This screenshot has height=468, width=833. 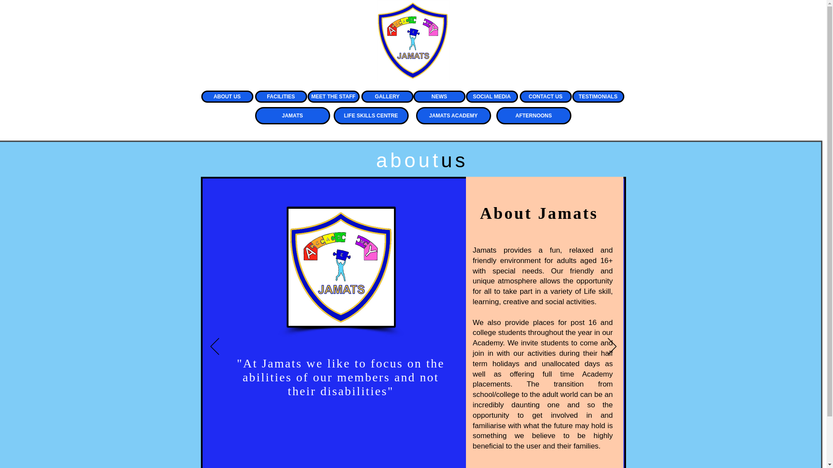 I want to click on NEWS, so click(x=439, y=96).